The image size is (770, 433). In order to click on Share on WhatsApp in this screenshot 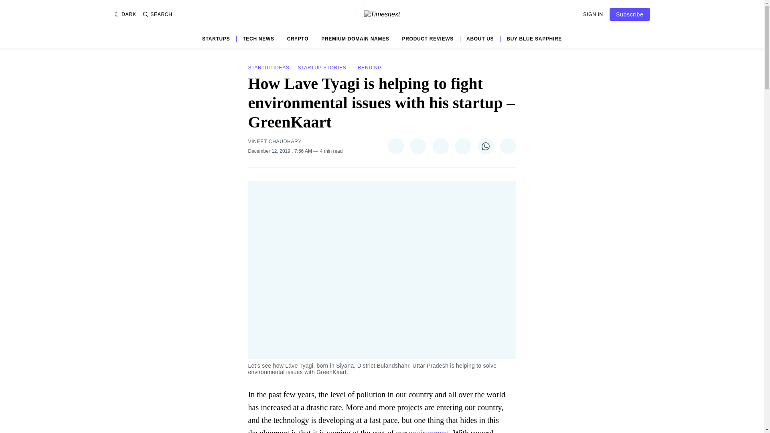, I will do `click(485, 146)`.